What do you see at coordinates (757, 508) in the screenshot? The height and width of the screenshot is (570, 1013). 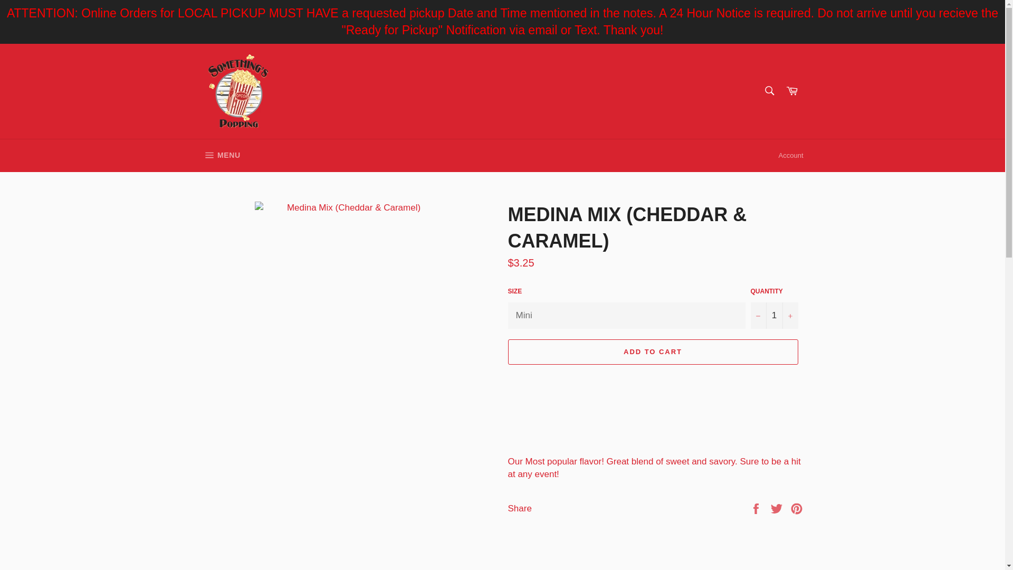 I see `Share on Facebook` at bounding box center [757, 508].